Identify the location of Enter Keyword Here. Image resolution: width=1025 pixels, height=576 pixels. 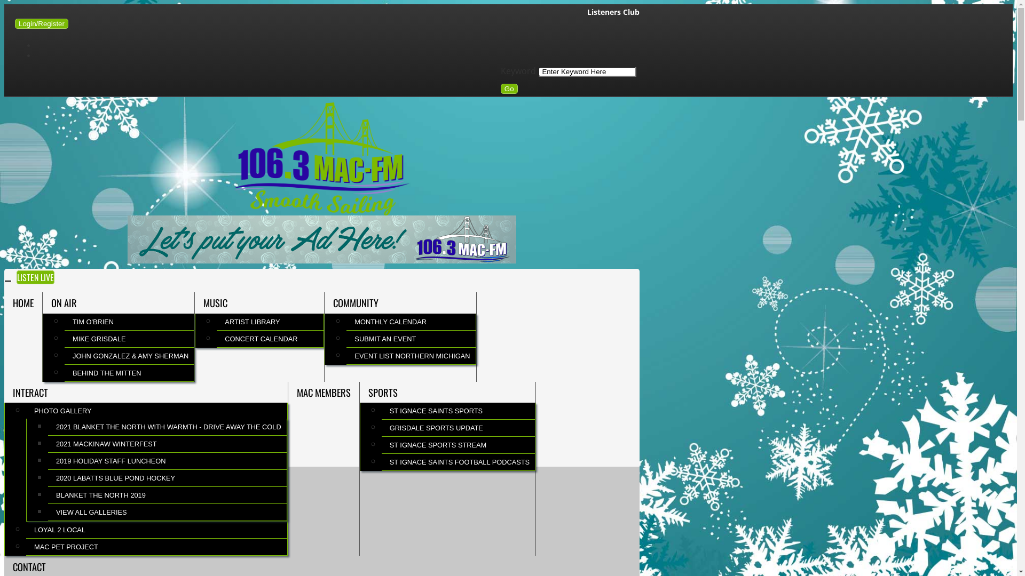
(587, 71).